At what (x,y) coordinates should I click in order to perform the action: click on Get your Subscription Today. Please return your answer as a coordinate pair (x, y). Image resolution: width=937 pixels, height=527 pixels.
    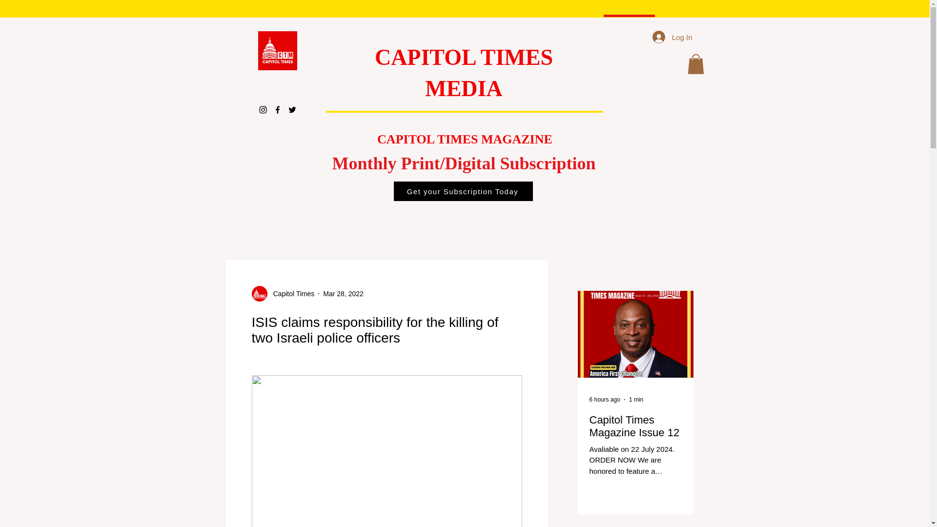
    Looking at the image, I should click on (463, 191).